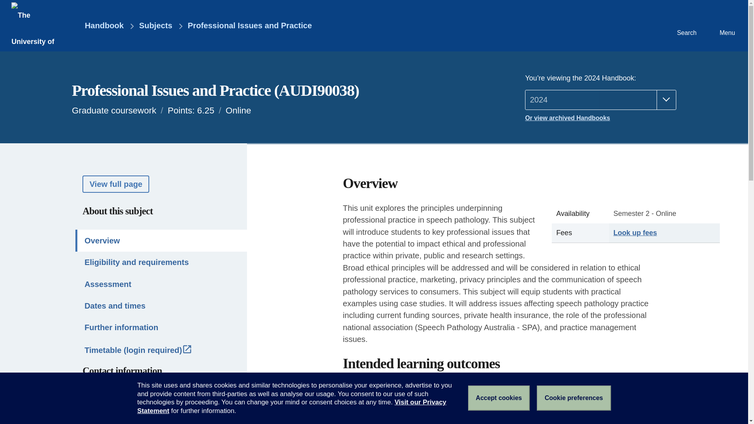  I want to click on Look up fees, so click(635, 232).